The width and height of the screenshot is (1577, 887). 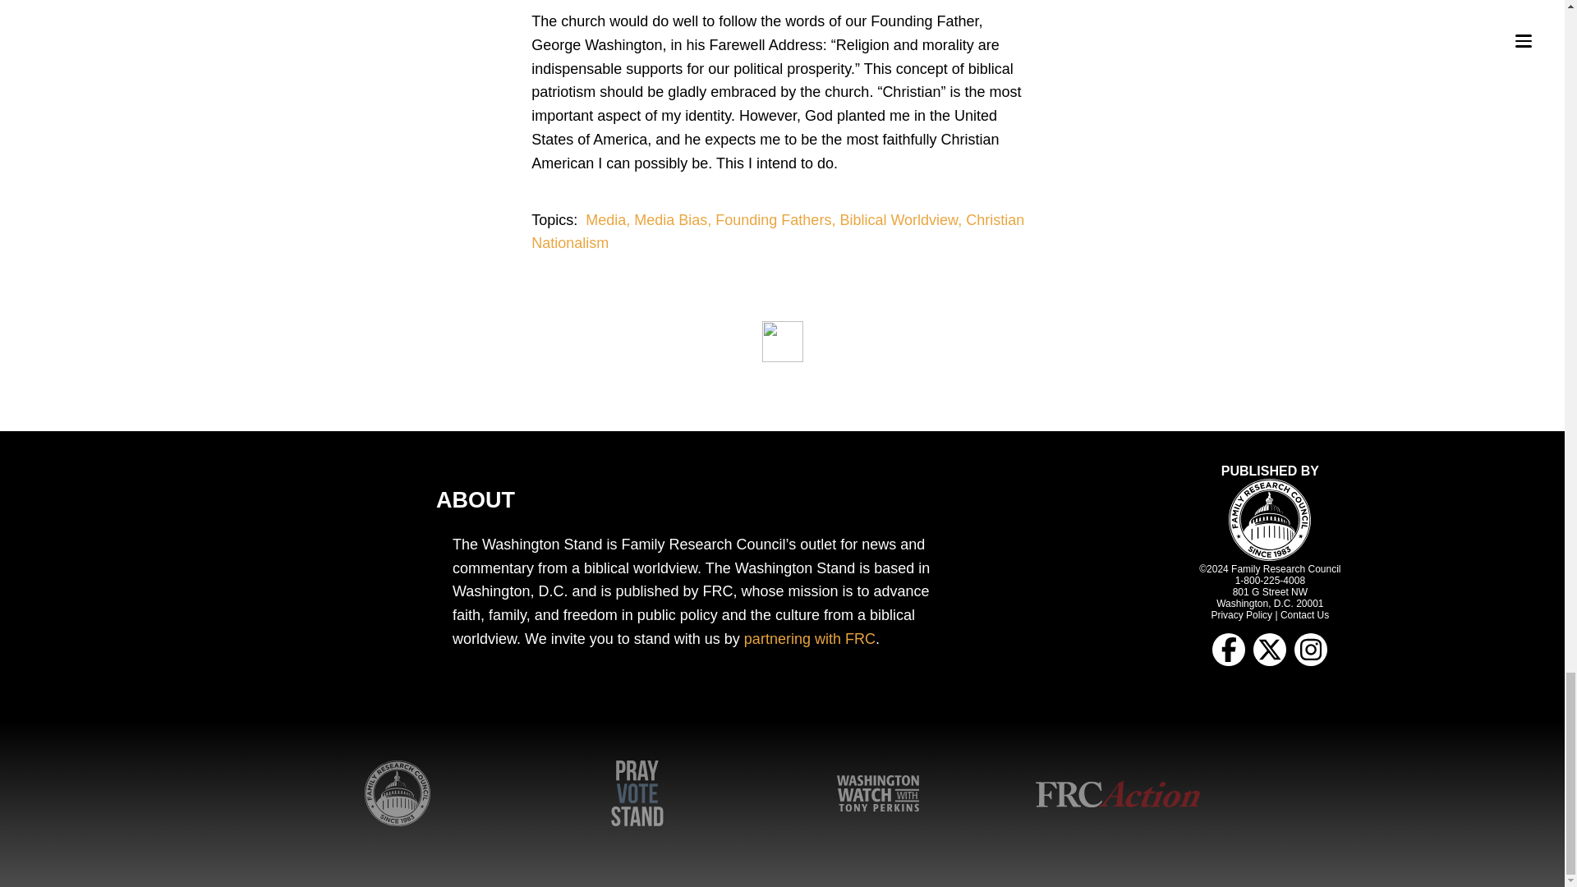 What do you see at coordinates (674, 220) in the screenshot?
I see `Media Bias,` at bounding box center [674, 220].